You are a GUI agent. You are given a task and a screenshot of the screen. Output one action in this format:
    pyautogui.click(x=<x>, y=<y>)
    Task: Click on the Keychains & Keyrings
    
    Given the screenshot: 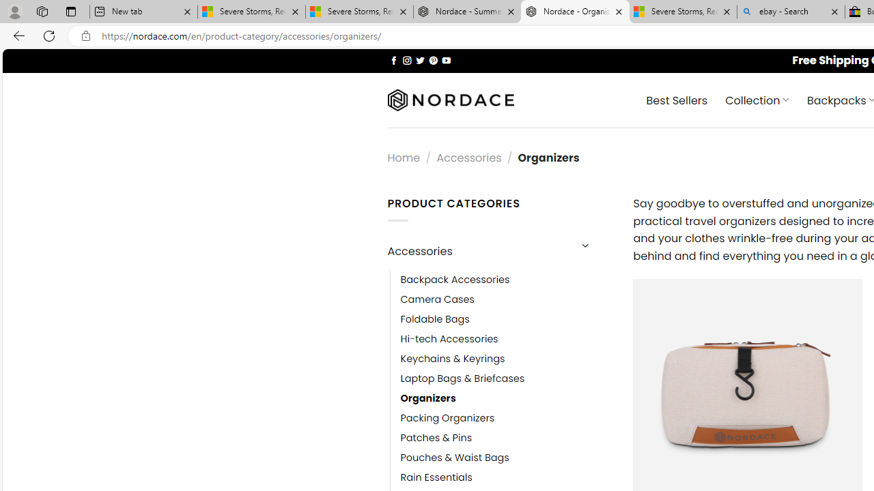 What is the action you would take?
    pyautogui.click(x=452, y=359)
    